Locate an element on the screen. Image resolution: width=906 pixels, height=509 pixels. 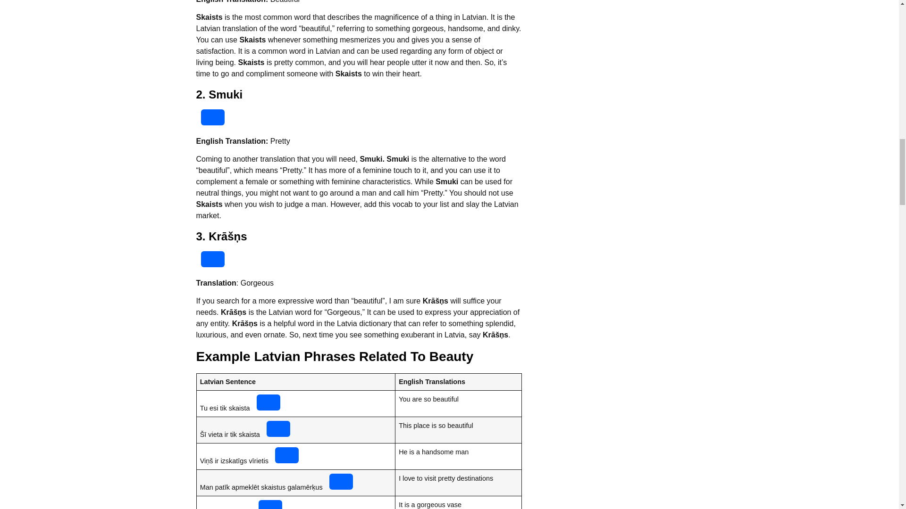
Play is located at coordinates (270, 504).